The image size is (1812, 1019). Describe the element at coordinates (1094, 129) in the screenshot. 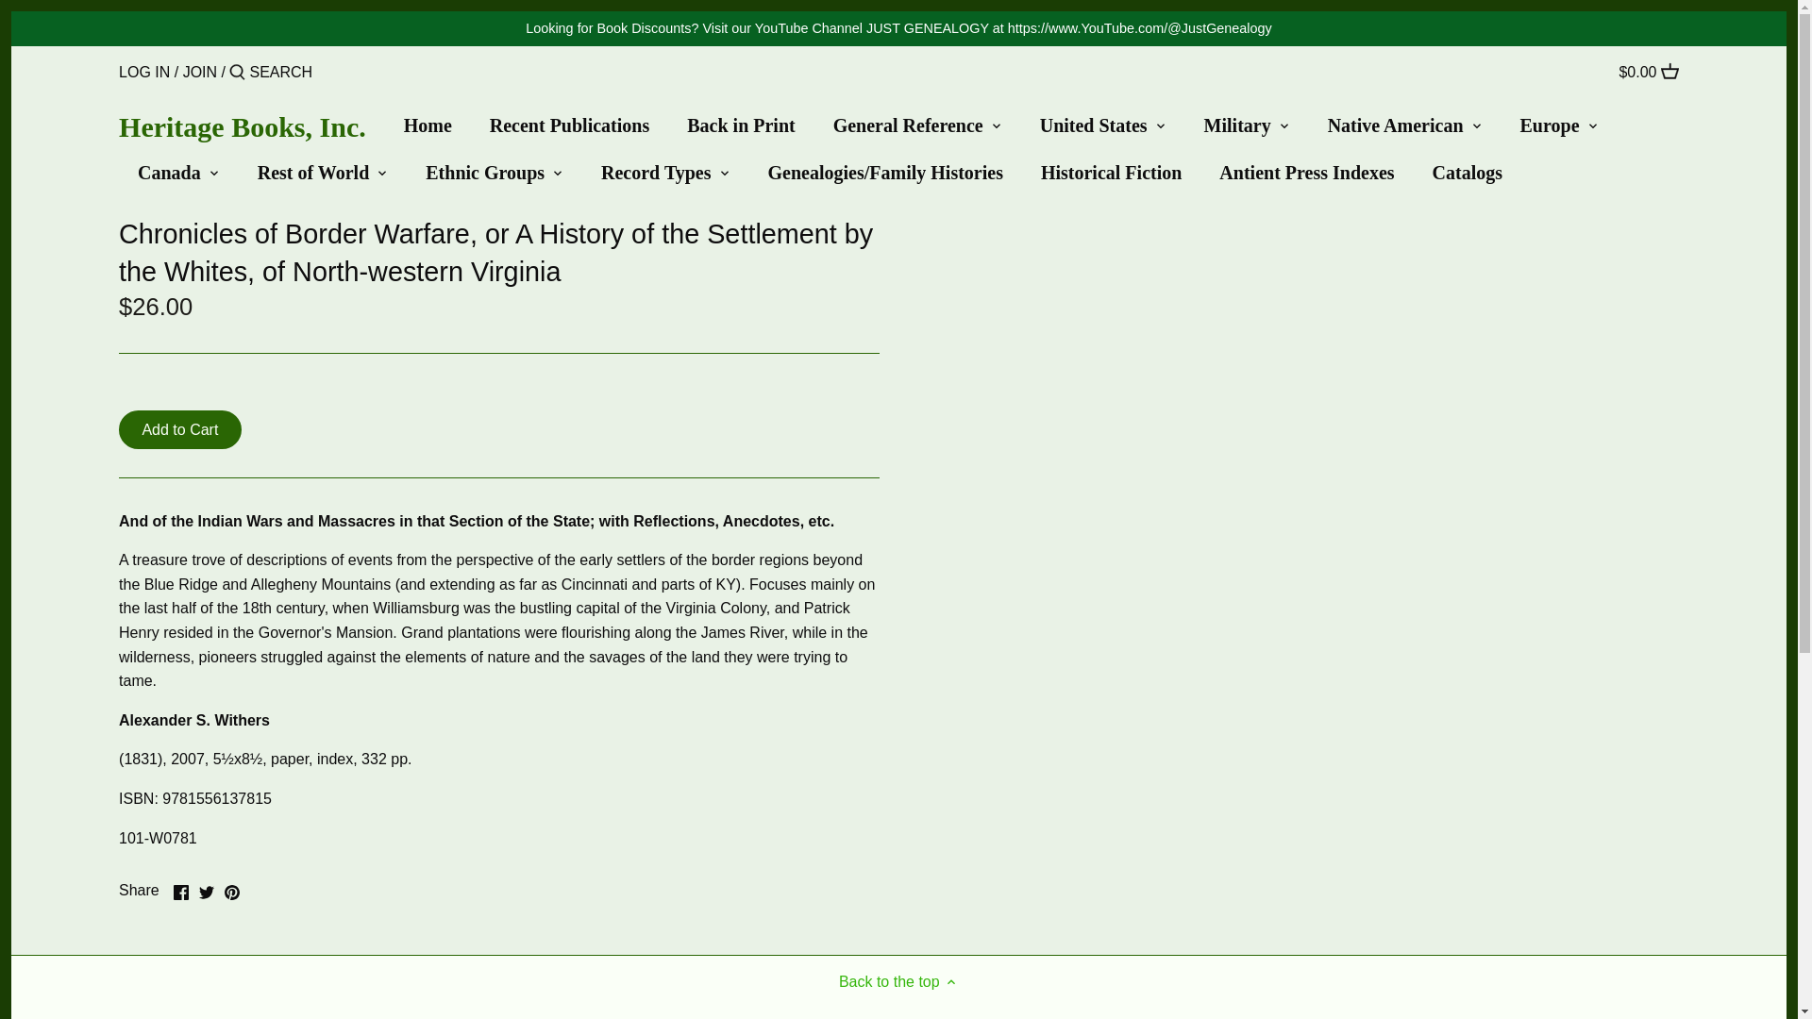

I see `United States` at that location.